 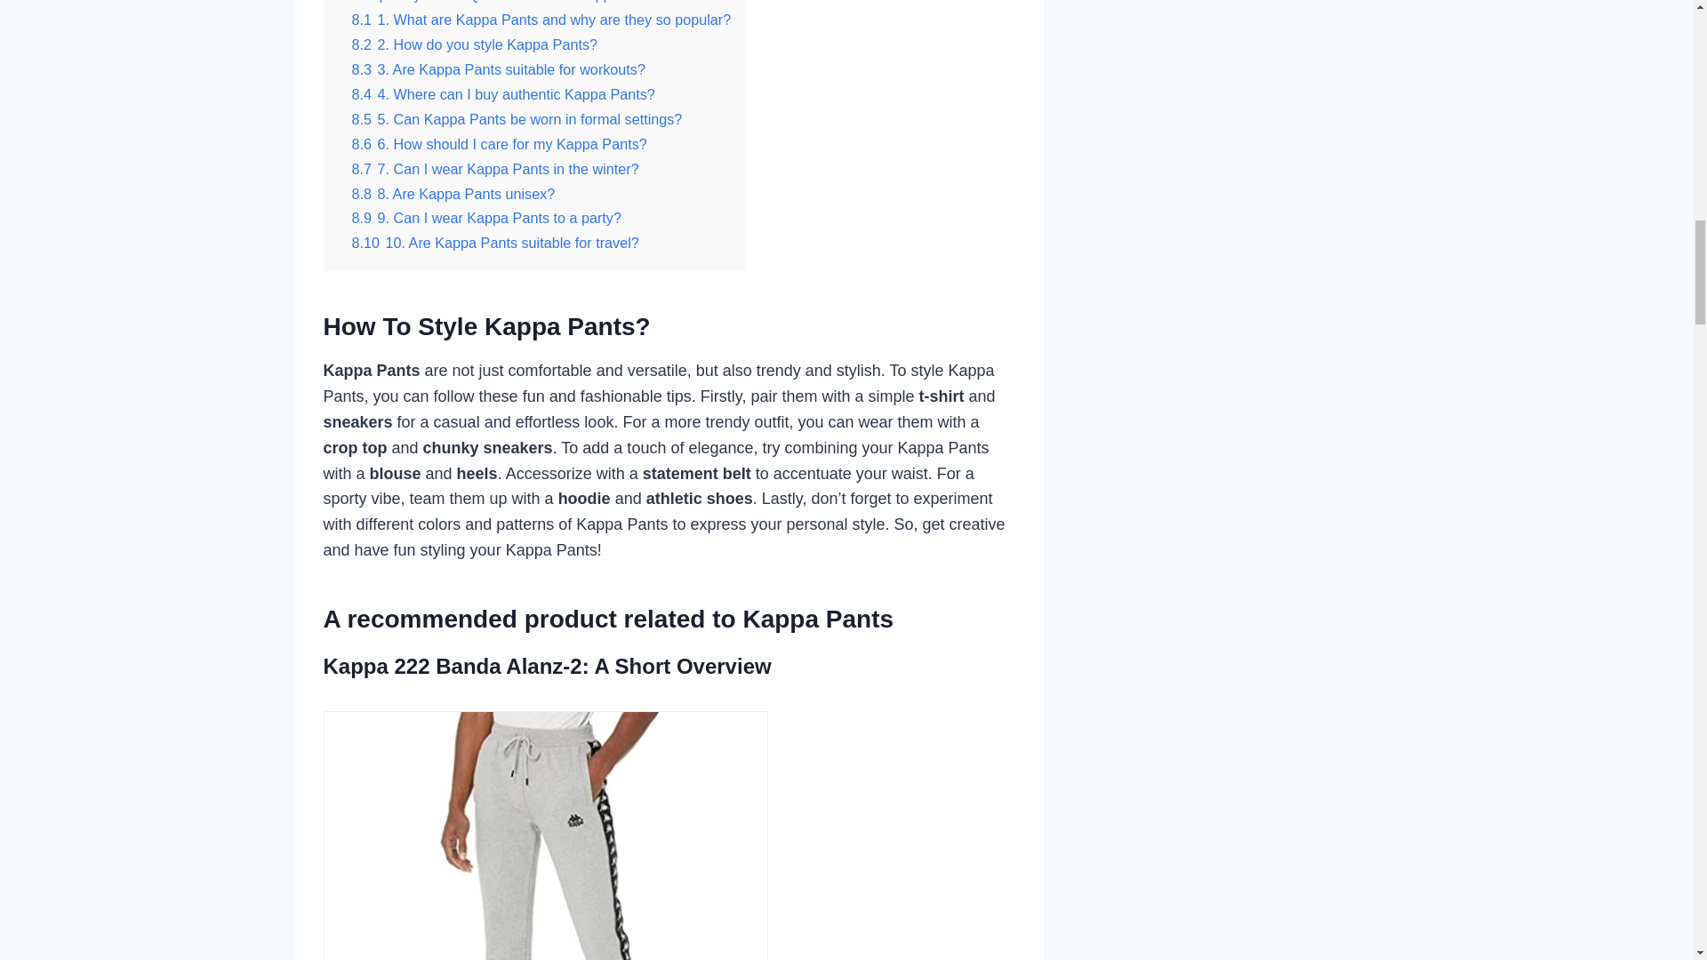 I want to click on 8.2 2. How do you style Kappa Pants?, so click(x=475, y=44).